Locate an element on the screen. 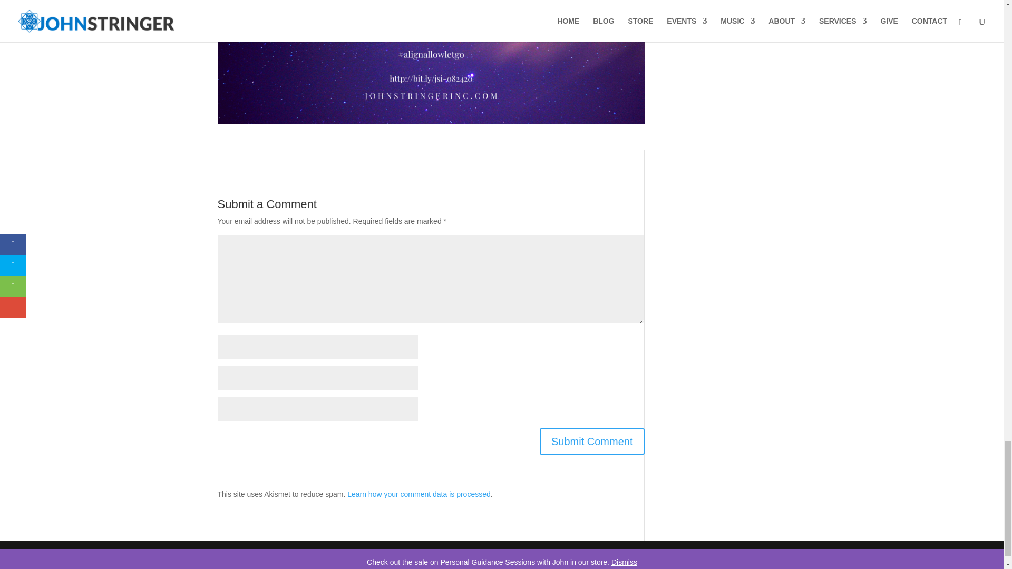  Submit Comment is located at coordinates (592, 442).